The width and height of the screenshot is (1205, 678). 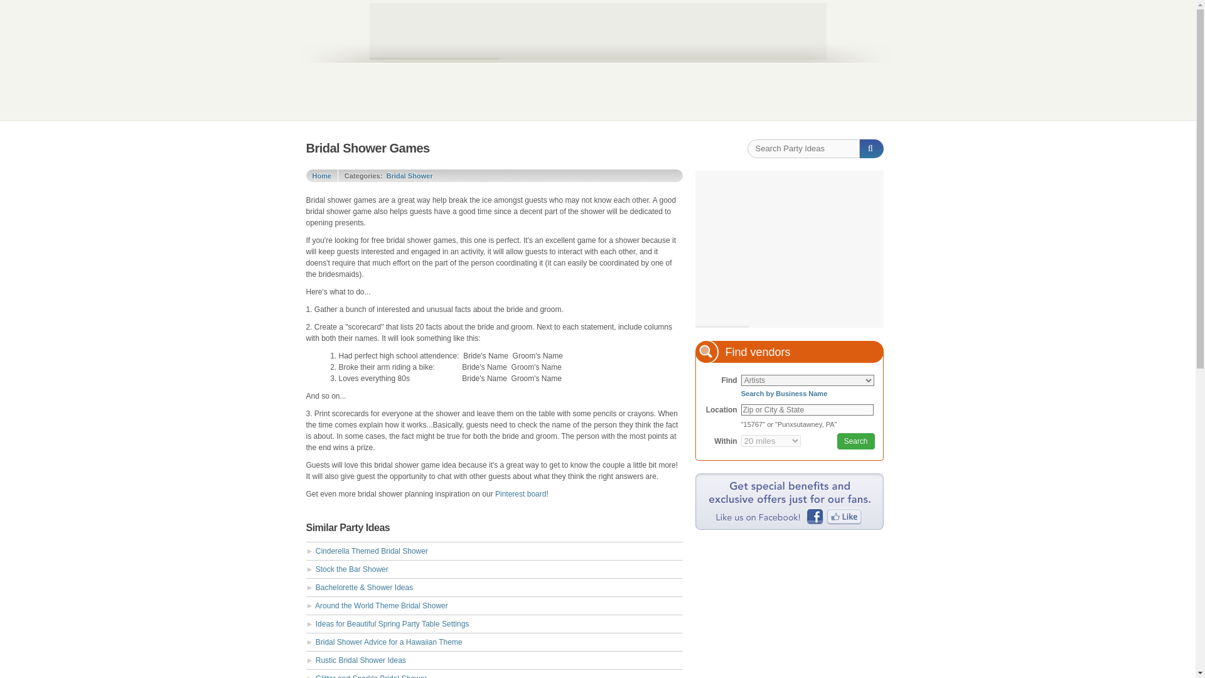 I want to click on Search by Business Name, so click(x=807, y=395).